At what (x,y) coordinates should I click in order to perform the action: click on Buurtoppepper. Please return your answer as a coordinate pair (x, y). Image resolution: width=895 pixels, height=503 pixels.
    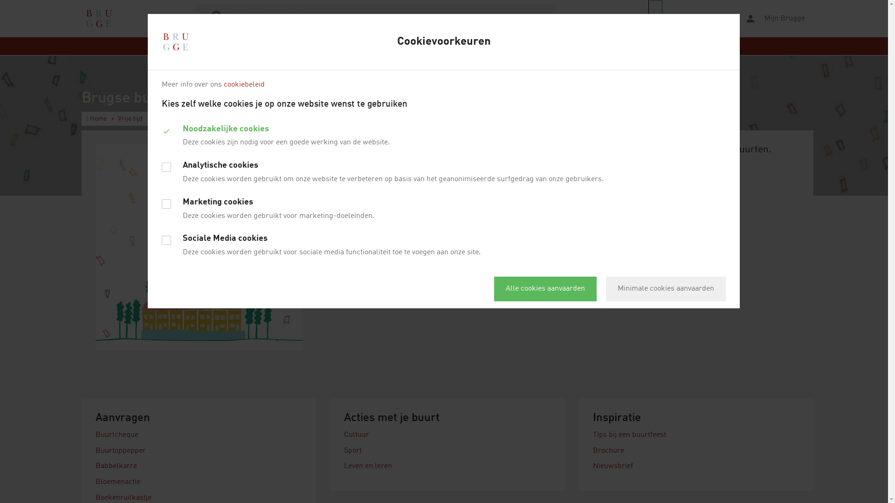
    Looking at the image, I should click on (121, 451).